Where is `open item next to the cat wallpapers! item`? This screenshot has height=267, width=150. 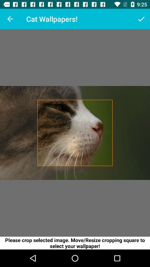 open item next to the cat wallpapers! item is located at coordinates (10, 19).